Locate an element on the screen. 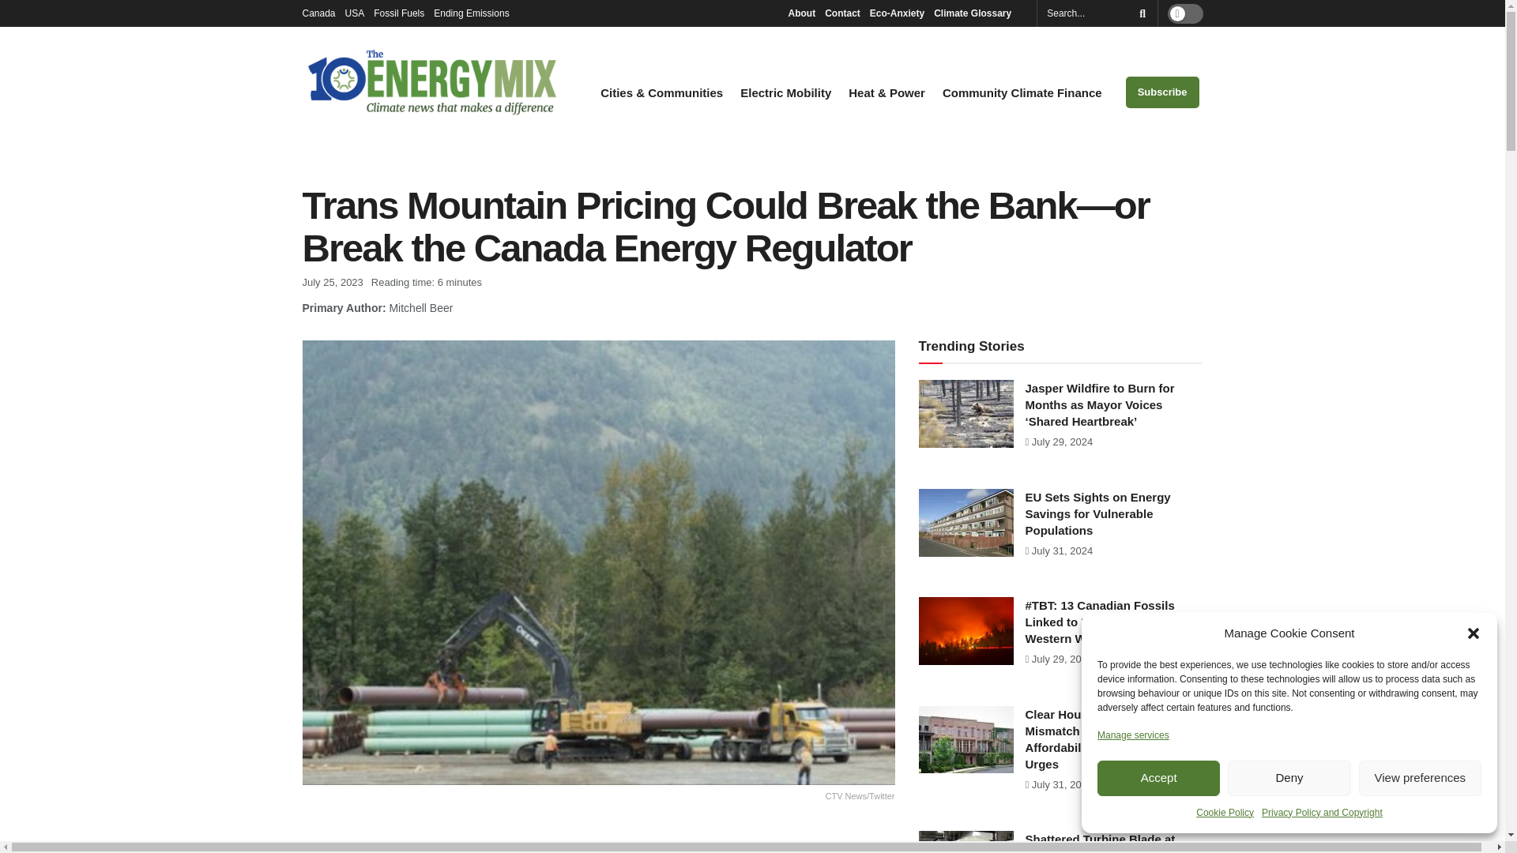 The width and height of the screenshot is (1517, 853). About is located at coordinates (801, 13).